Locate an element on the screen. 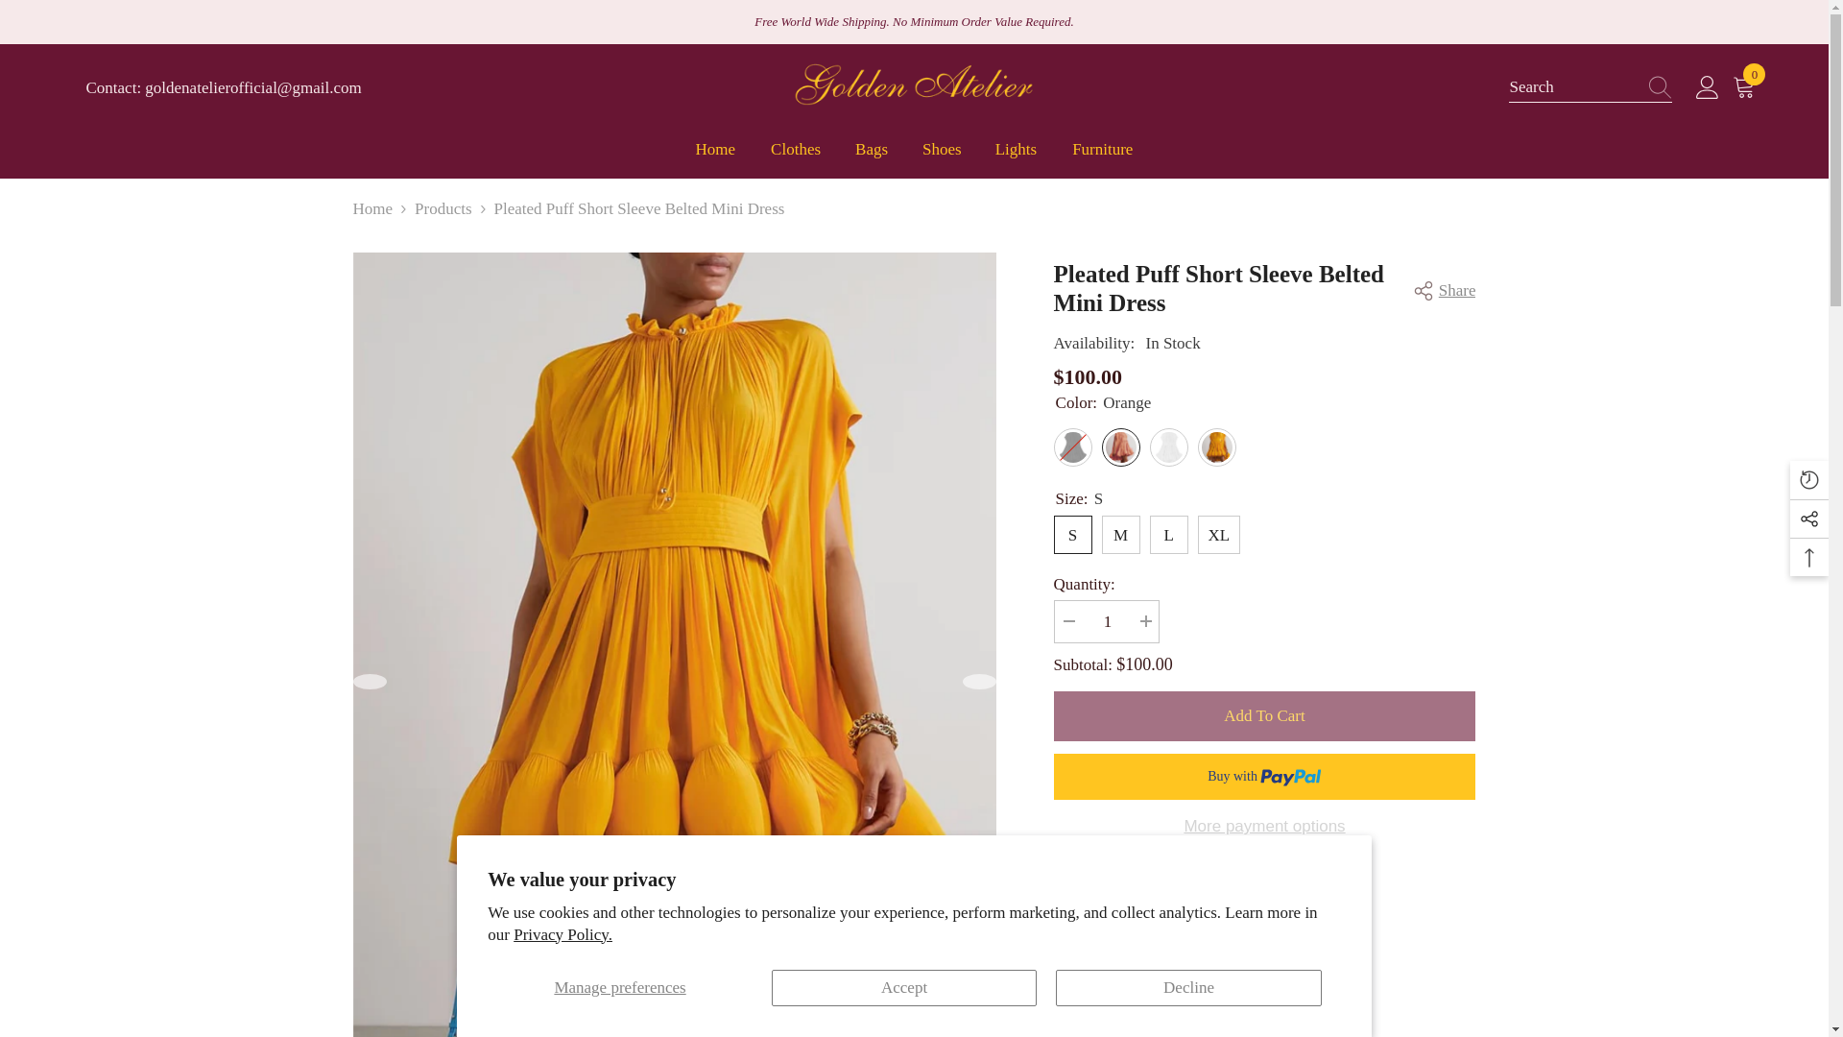 Image resolution: width=1843 pixels, height=1037 pixels. Decline is located at coordinates (716, 157).